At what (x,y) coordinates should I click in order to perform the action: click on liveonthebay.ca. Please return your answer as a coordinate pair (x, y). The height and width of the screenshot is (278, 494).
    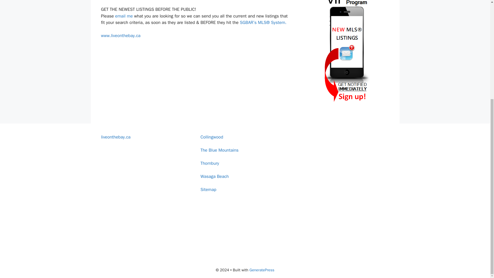
    Looking at the image, I should click on (115, 137).